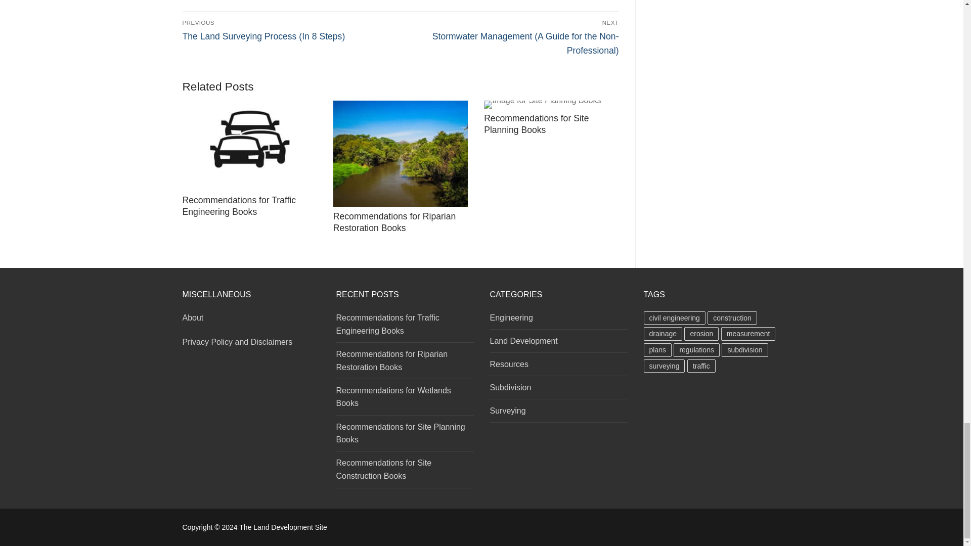 The width and height of the screenshot is (971, 546). Describe the element at coordinates (249, 145) in the screenshot. I see `Recommendations for Traffic Engineering Books` at that location.